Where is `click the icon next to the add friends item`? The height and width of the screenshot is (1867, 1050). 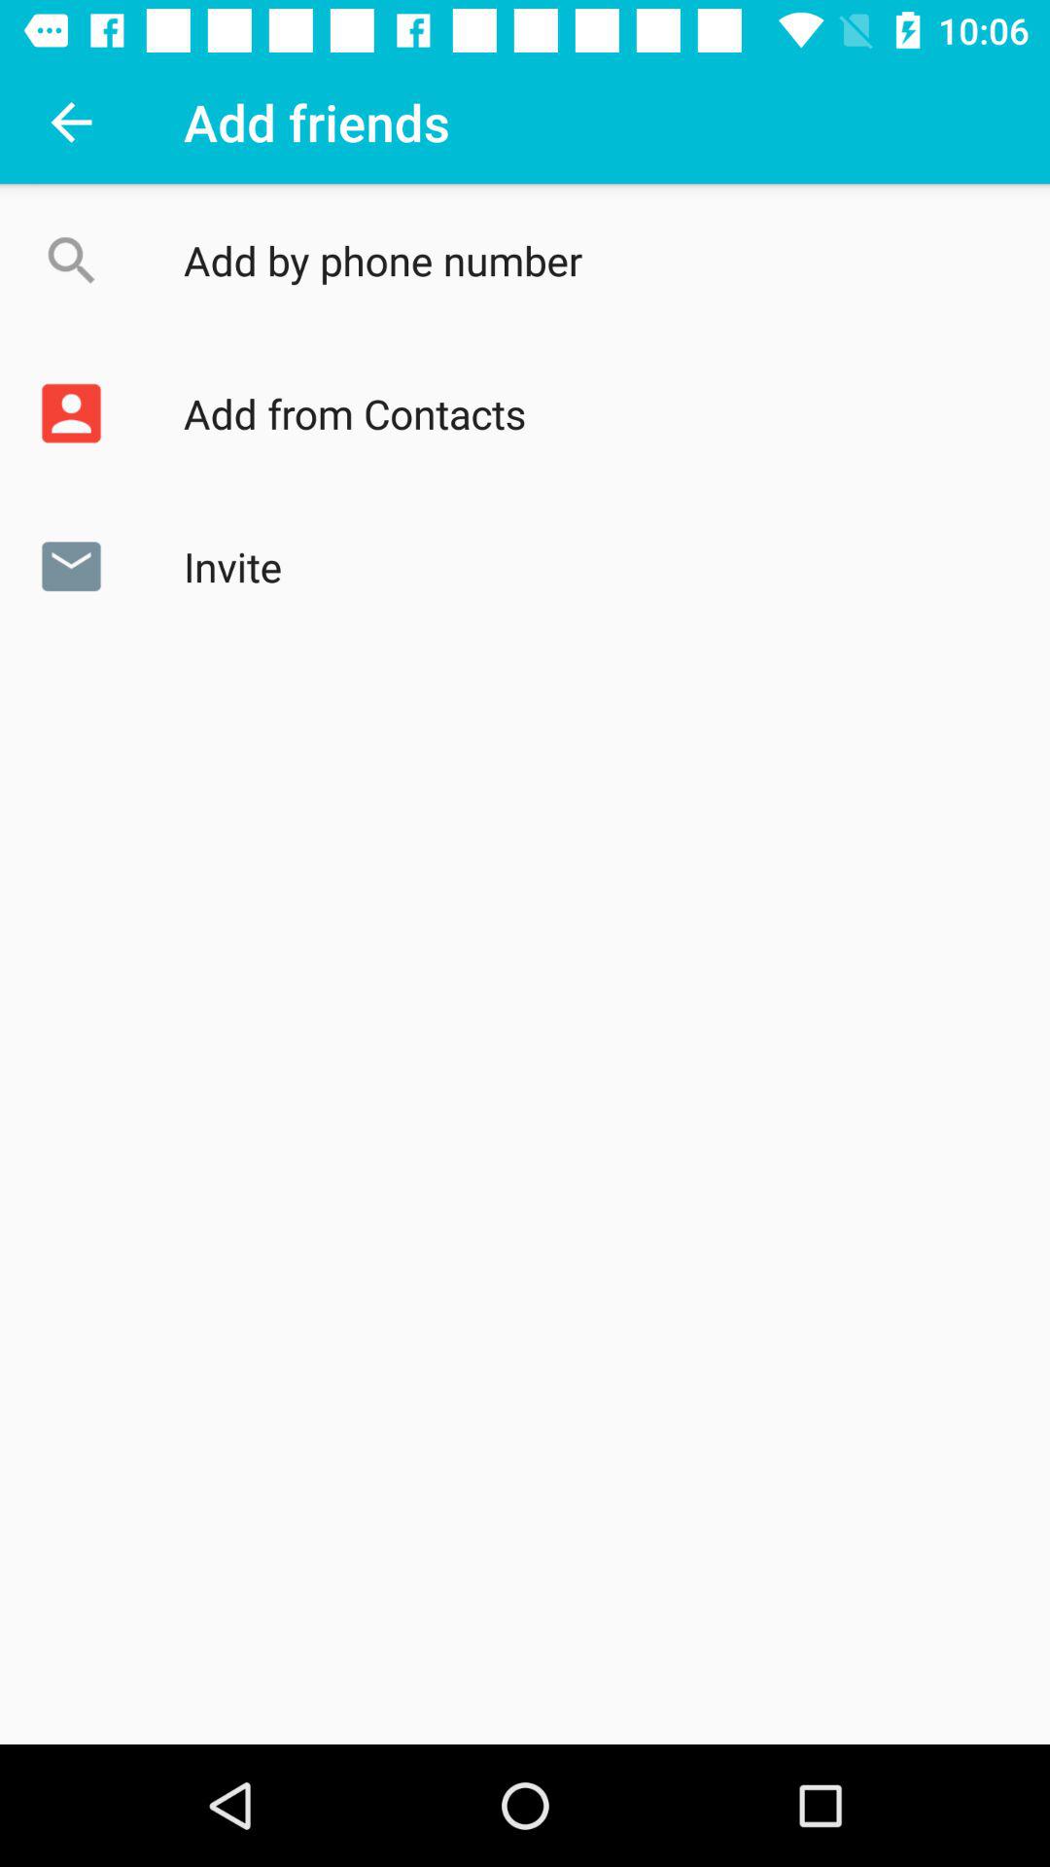
click the icon next to the add friends item is located at coordinates (71, 123).